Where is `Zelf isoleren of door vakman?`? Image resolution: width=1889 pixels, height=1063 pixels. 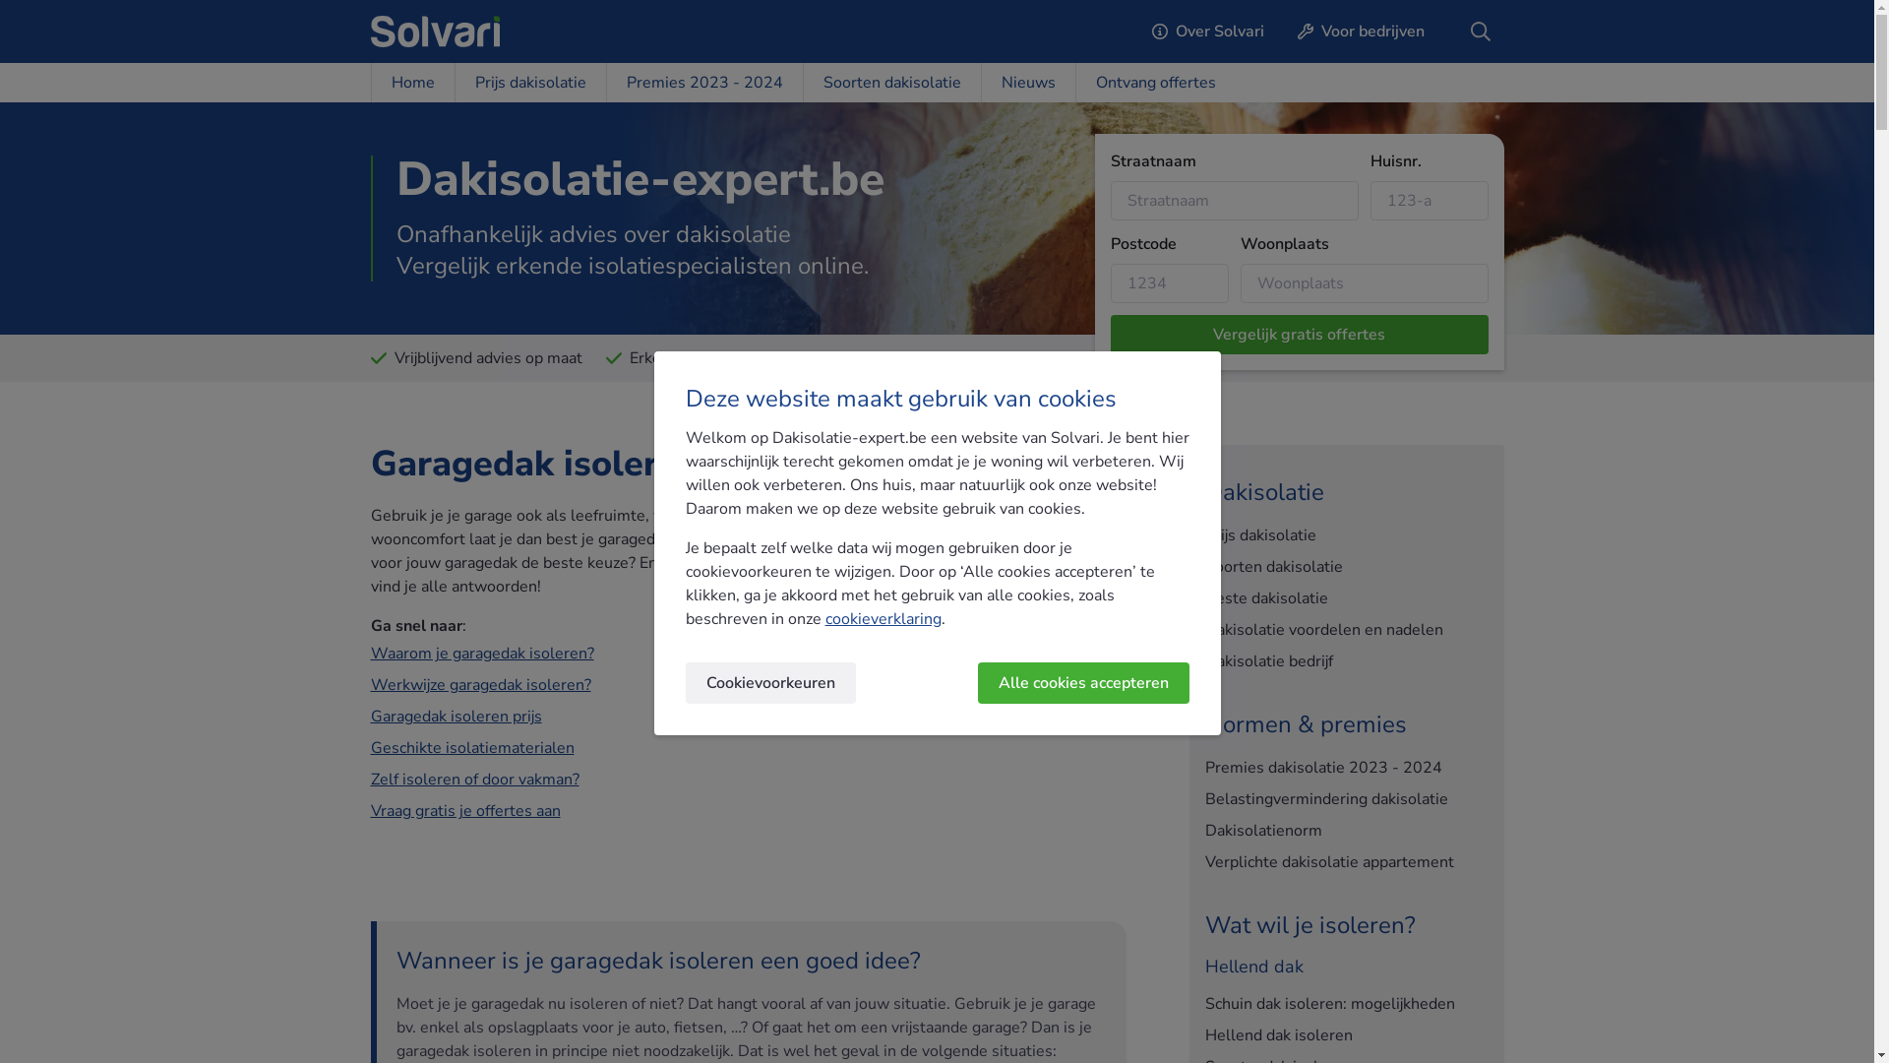
Zelf isoleren of door vakman? is located at coordinates (474, 780).